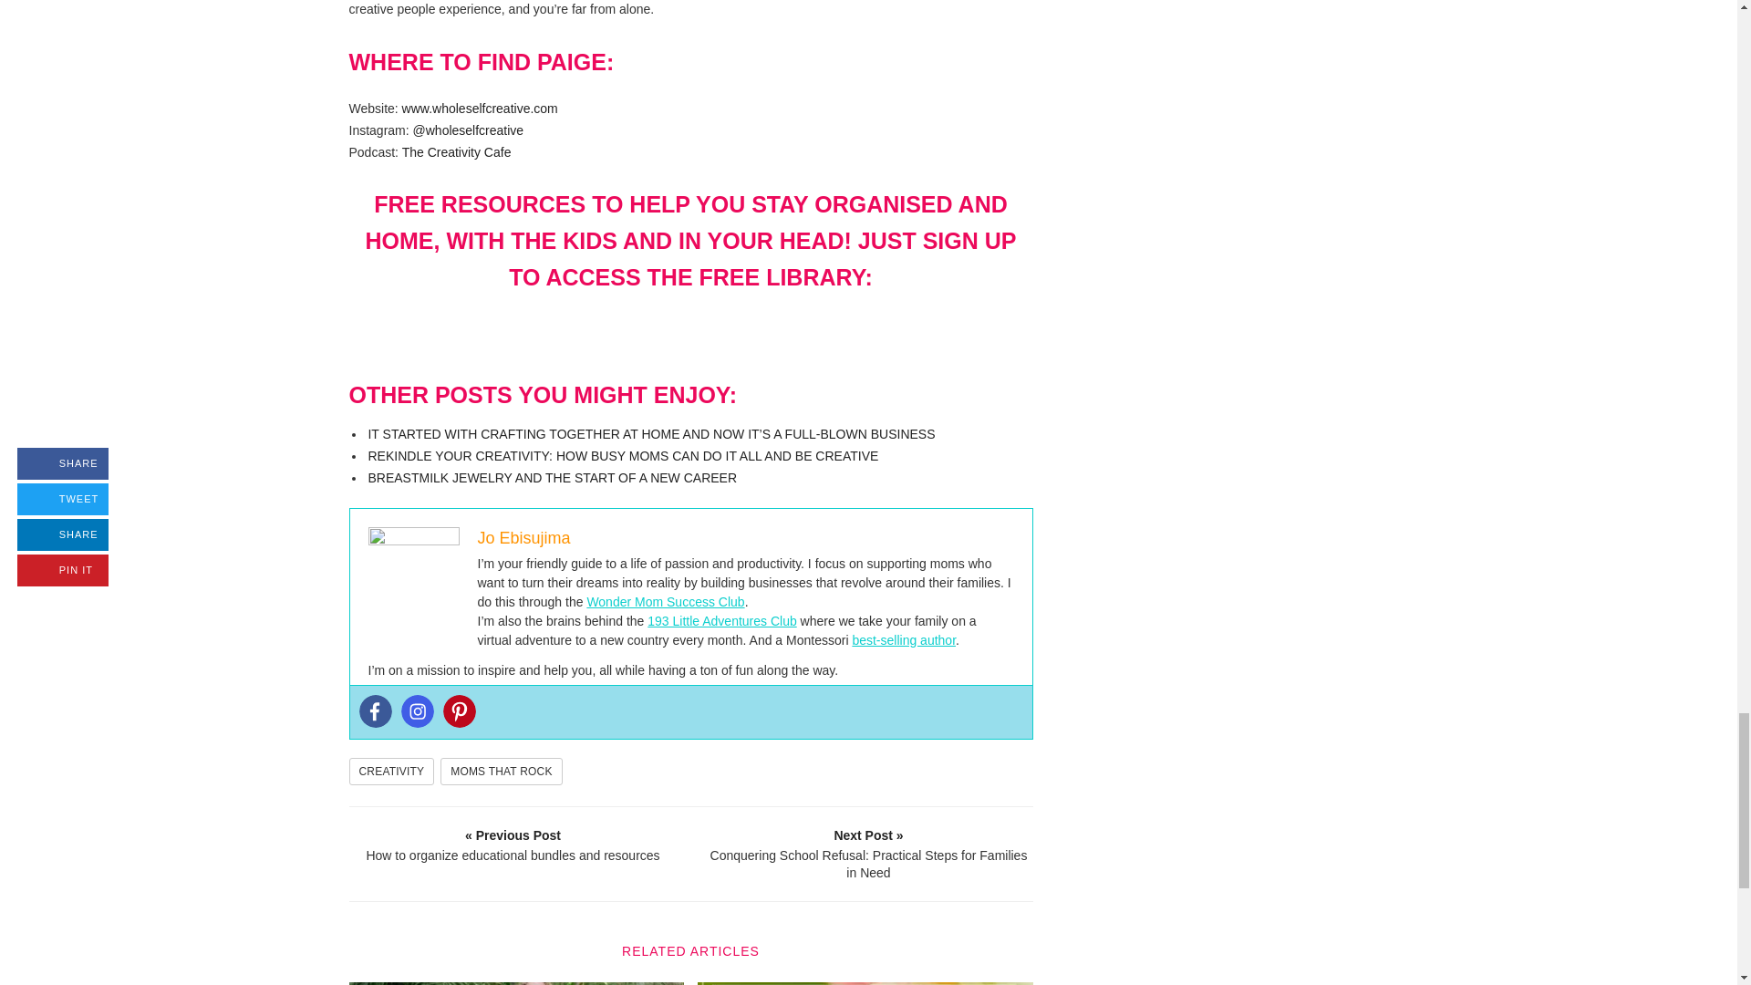 This screenshot has height=985, width=1751. Describe the element at coordinates (460, 711) in the screenshot. I see `Pinterest` at that location.